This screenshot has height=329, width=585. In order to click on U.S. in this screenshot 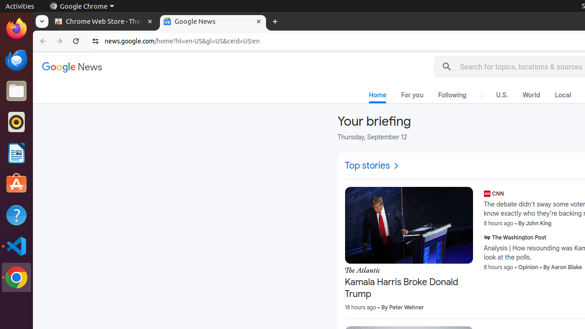, I will do `click(502, 95)`.